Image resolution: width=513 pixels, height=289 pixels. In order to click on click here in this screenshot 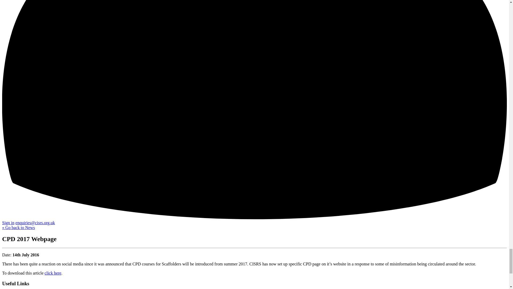, I will do `click(53, 273)`.